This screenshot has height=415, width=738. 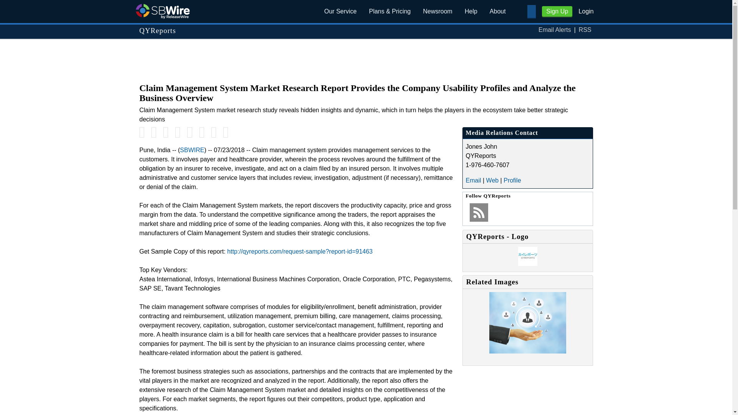 What do you see at coordinates (527, 351) in the screenshot?
I see `Claim Management System Market` at bounding box center [527, 351].